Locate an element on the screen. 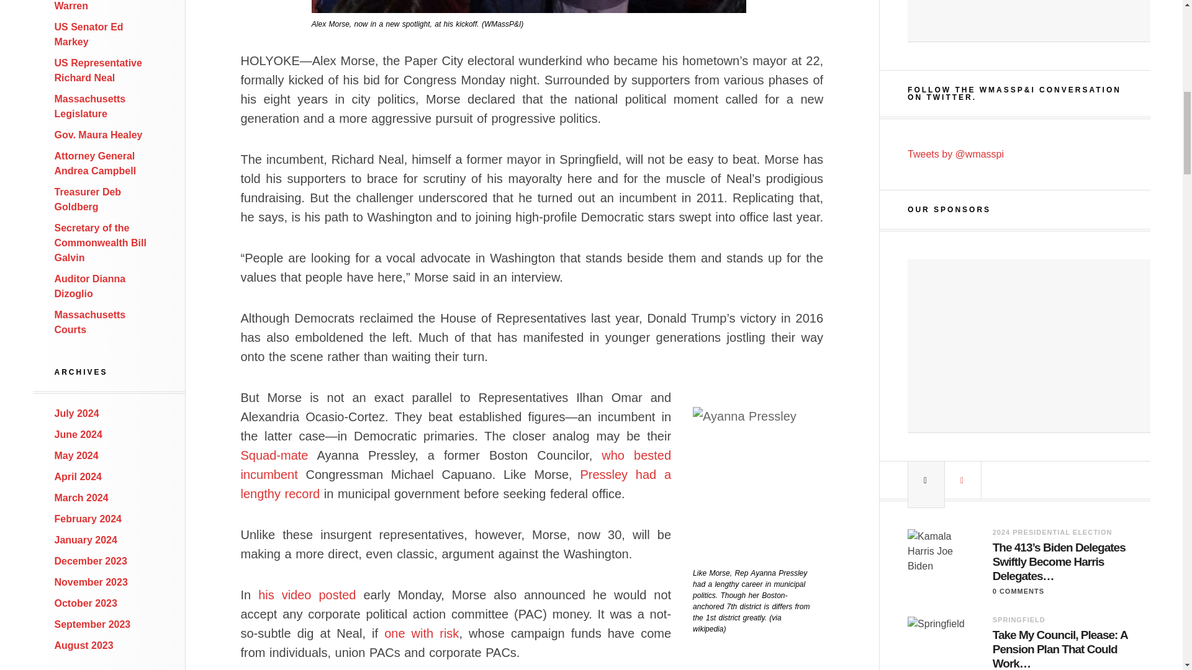  July 2024 is located at coordinates (77, 413).